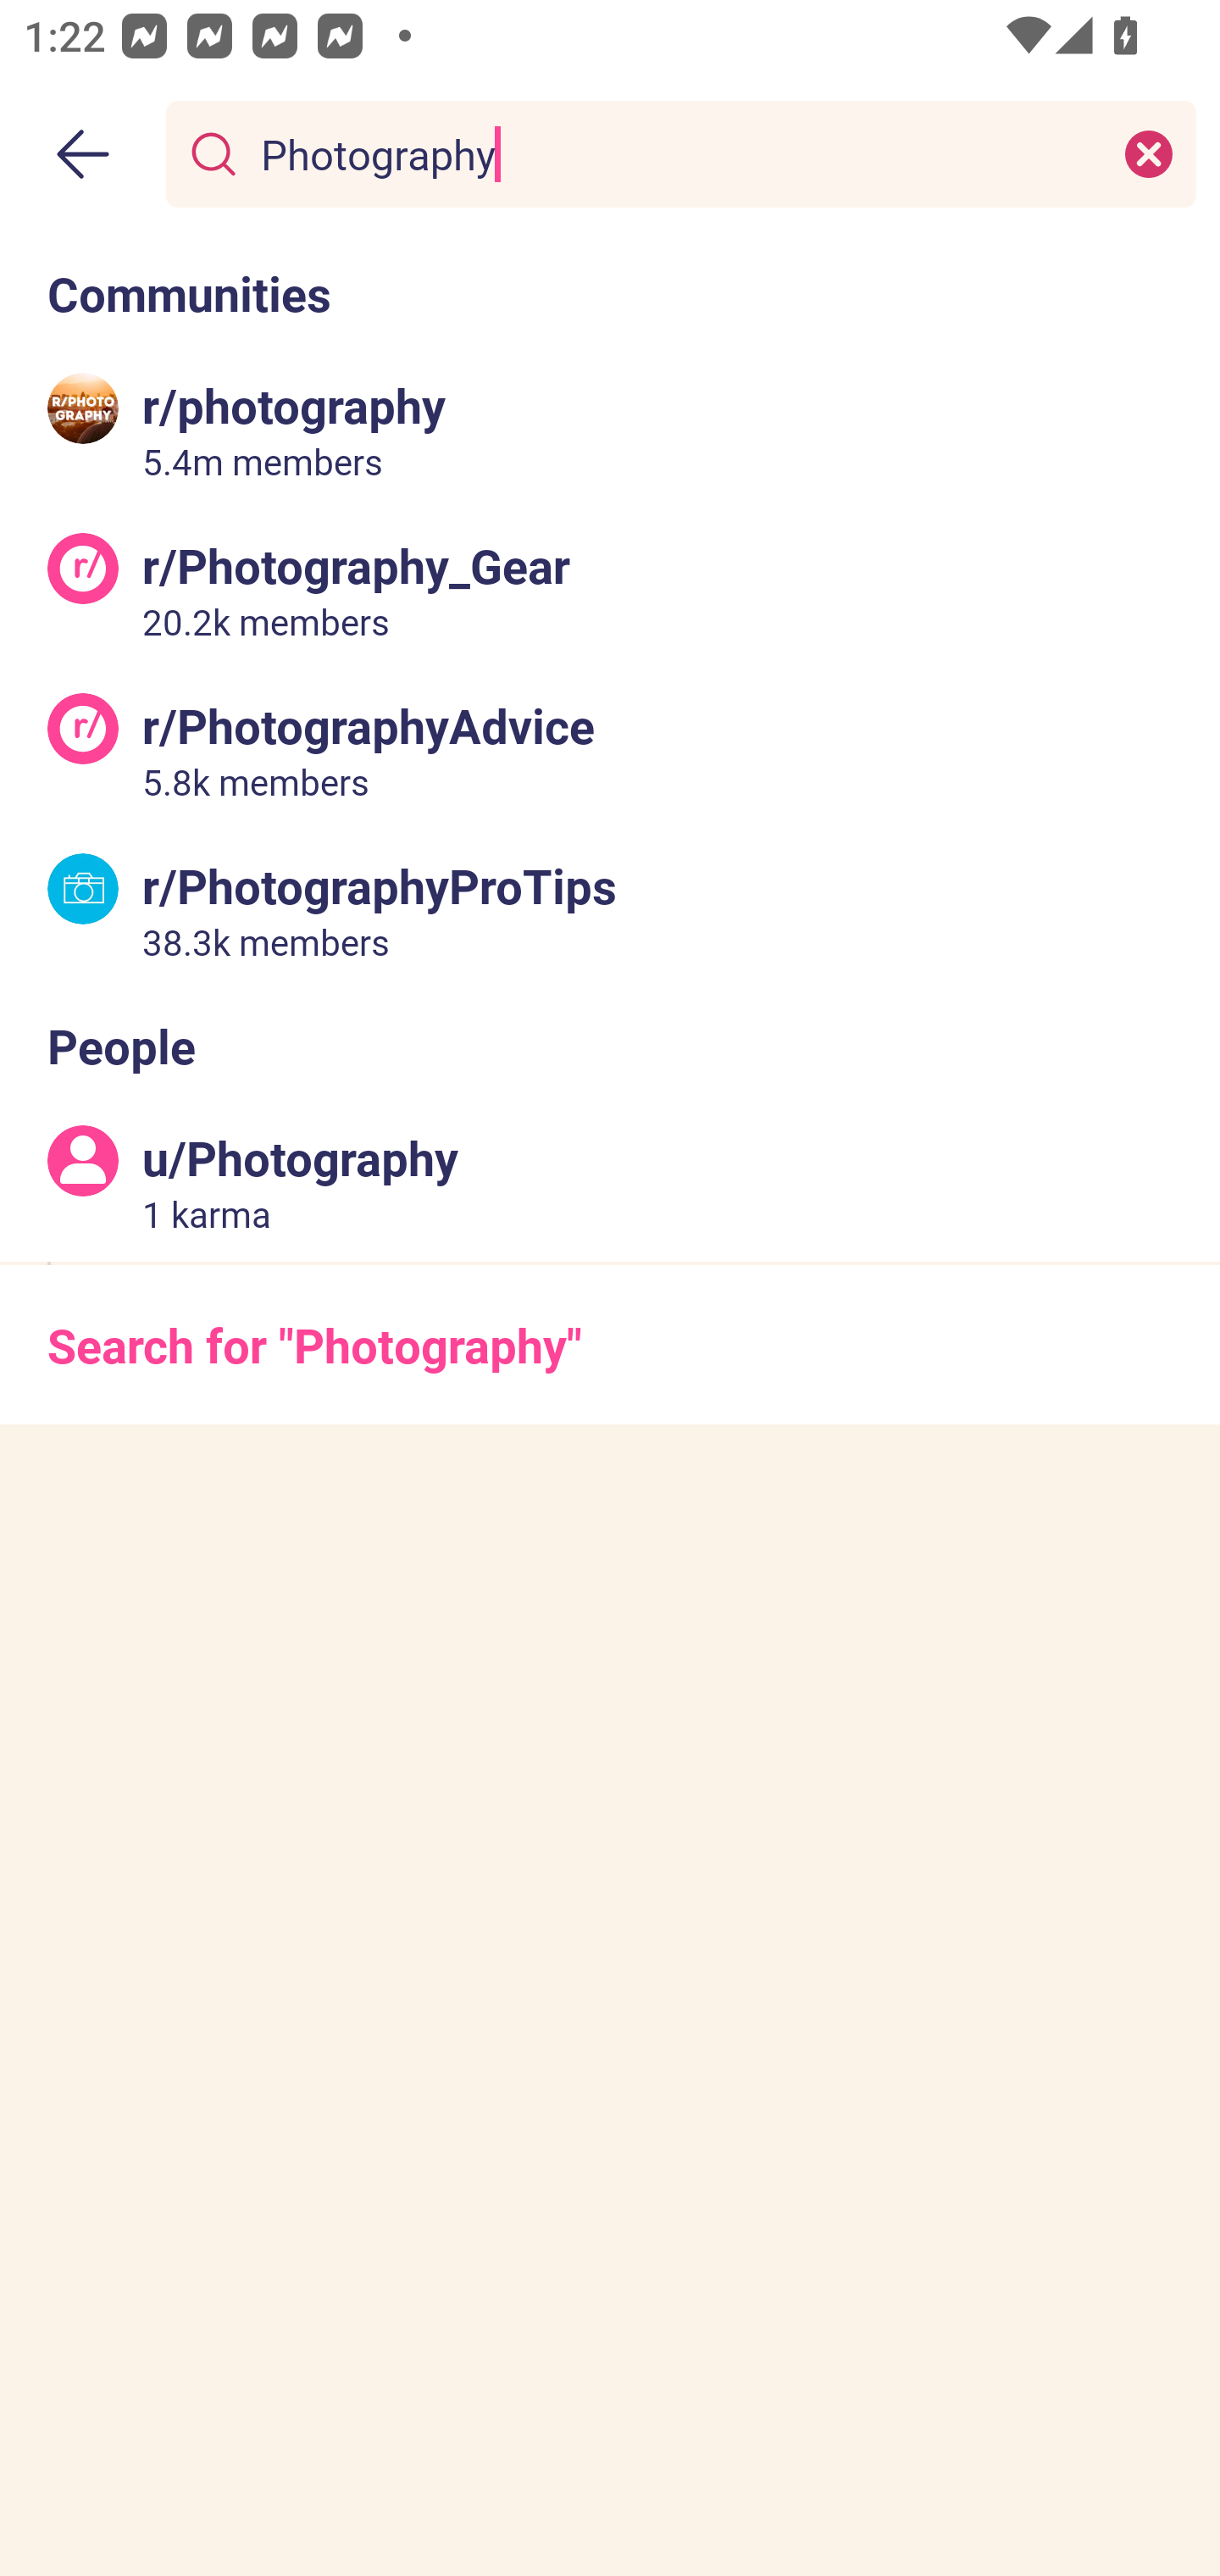 This screenshot has height=2576, width=1220. I want to click on Back, so click(83, 154).